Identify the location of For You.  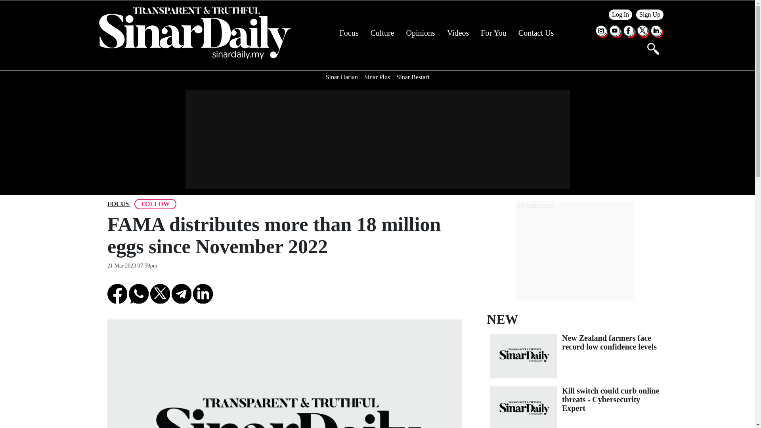
(493, 33).